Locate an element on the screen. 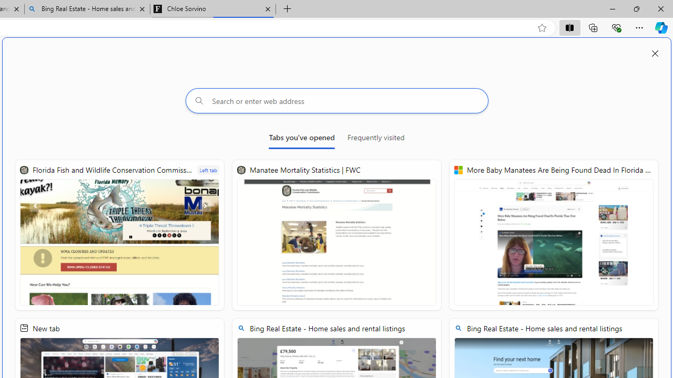 The image size is (673, 378). Tabs you've opened is located at coordinates (302, 140).